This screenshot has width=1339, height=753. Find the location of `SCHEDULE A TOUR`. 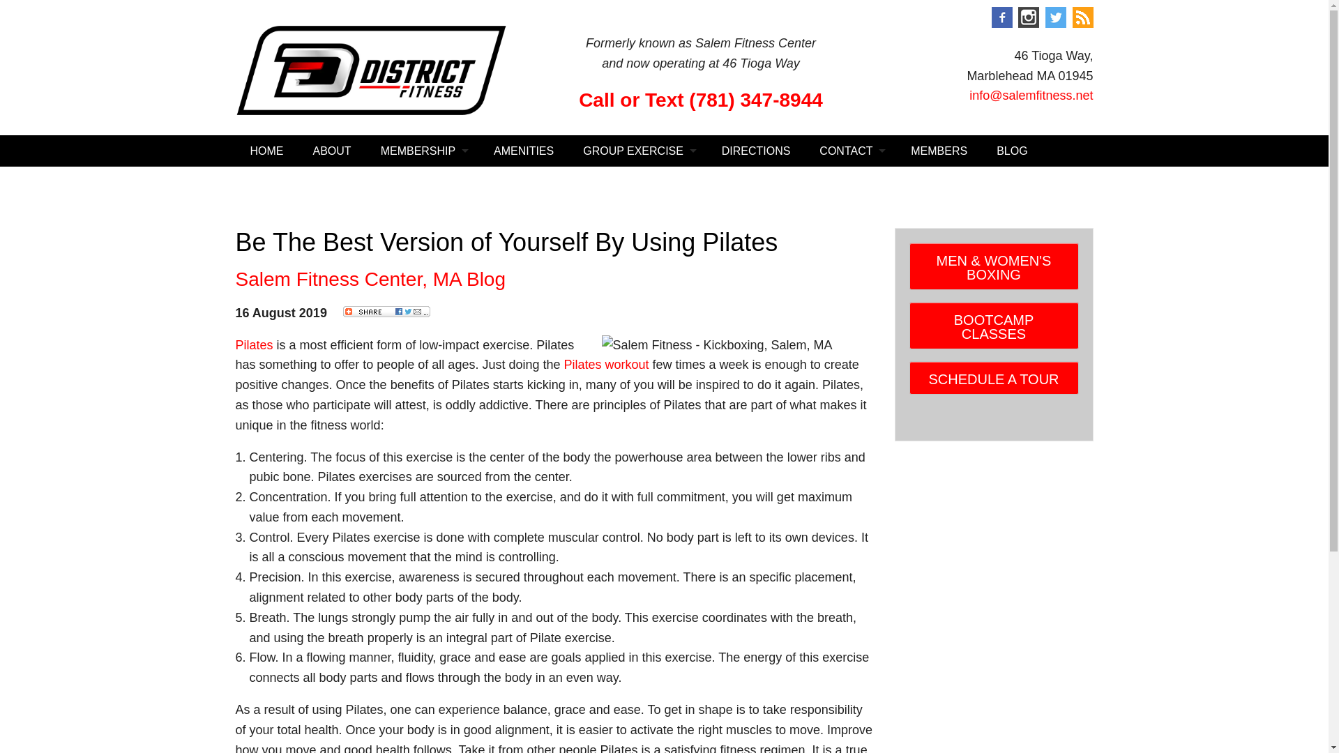

SCHEDULE A TOUR is located at coordinates (994, 378).